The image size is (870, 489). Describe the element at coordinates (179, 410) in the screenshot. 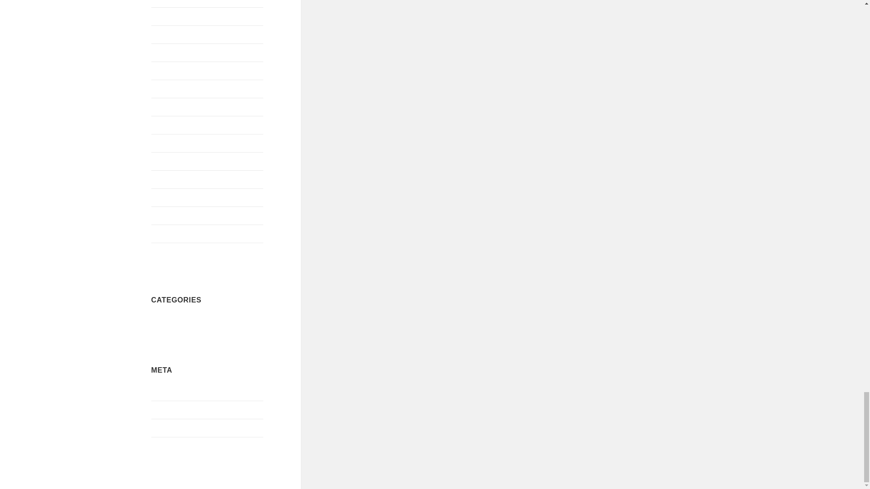

I see `Really Simple Syndication` at that location.